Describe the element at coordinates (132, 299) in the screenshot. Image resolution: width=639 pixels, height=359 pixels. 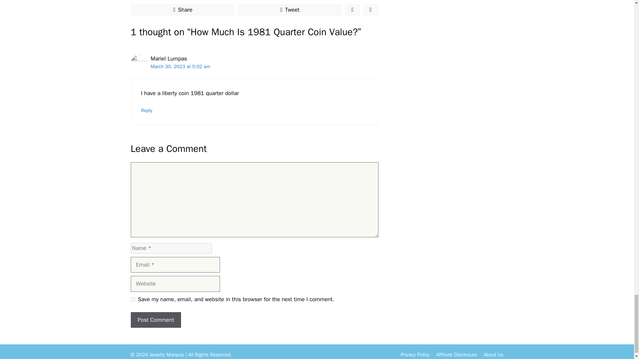
I see `yes` at that location.